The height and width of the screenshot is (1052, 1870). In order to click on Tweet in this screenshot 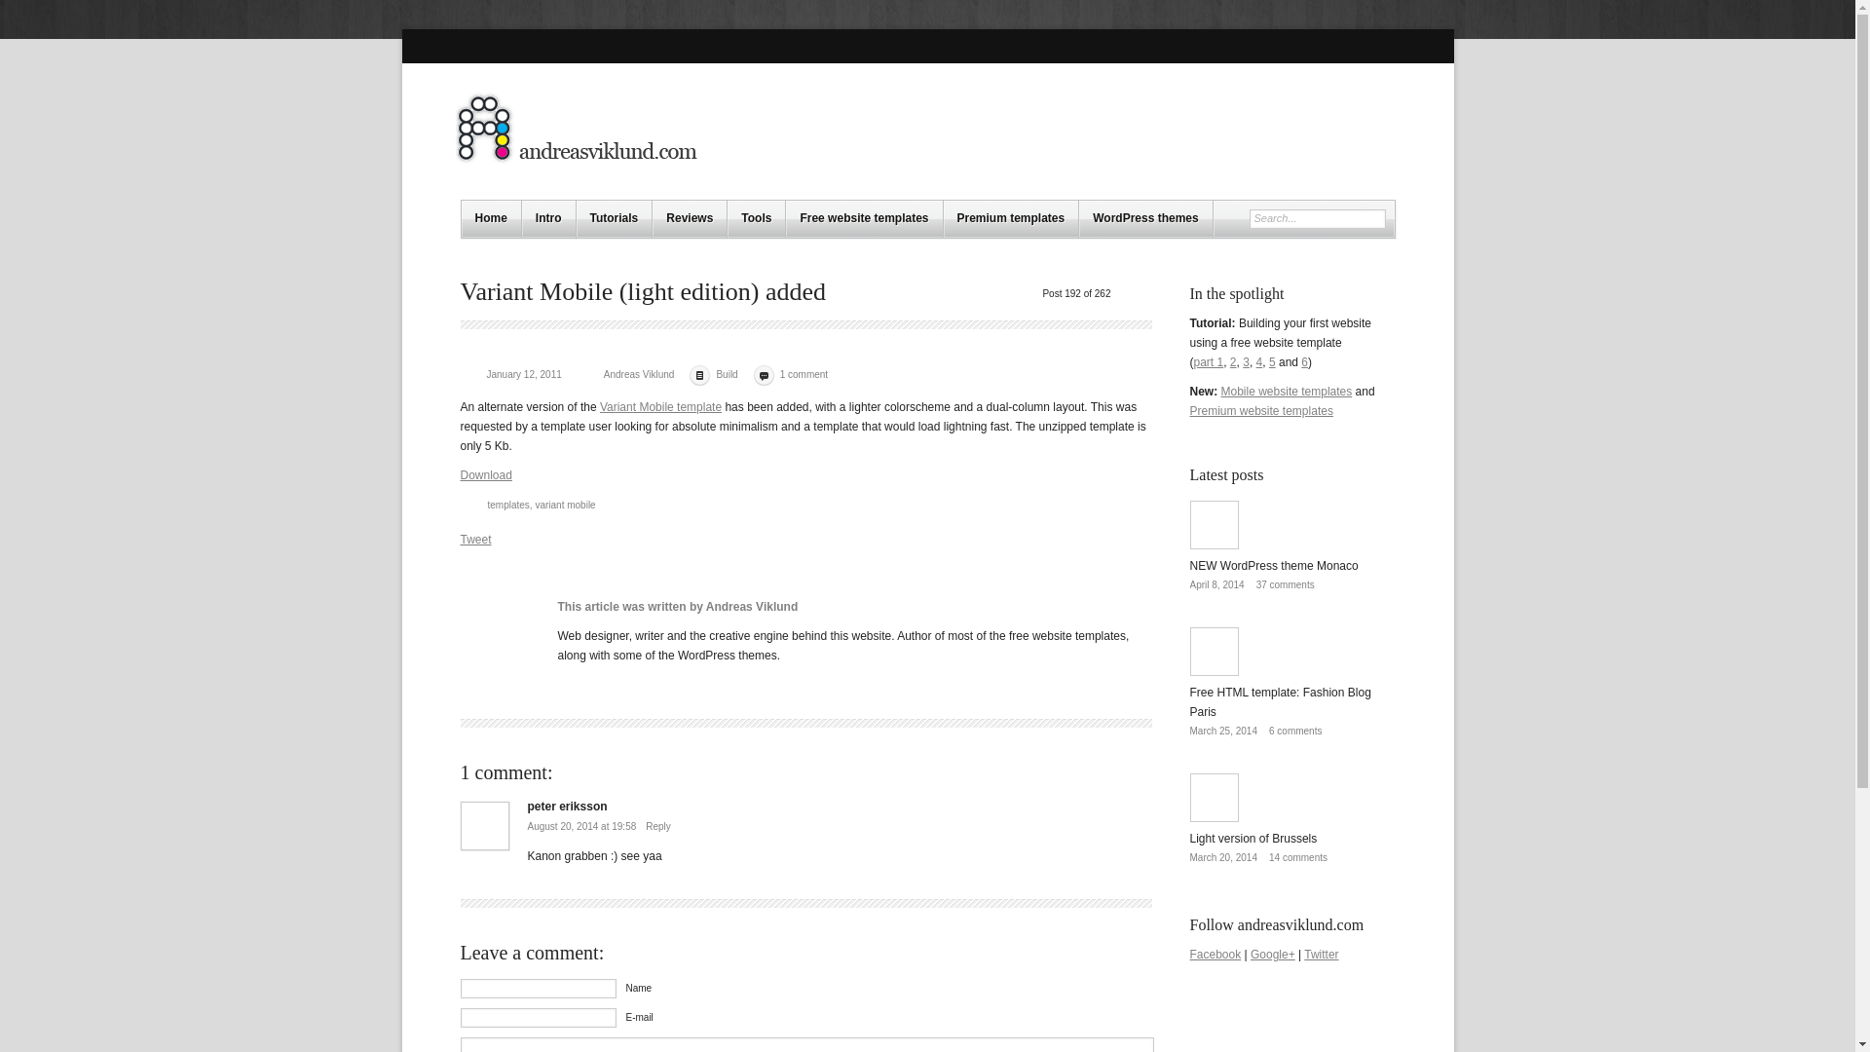, I will do `click(475, 539)`.